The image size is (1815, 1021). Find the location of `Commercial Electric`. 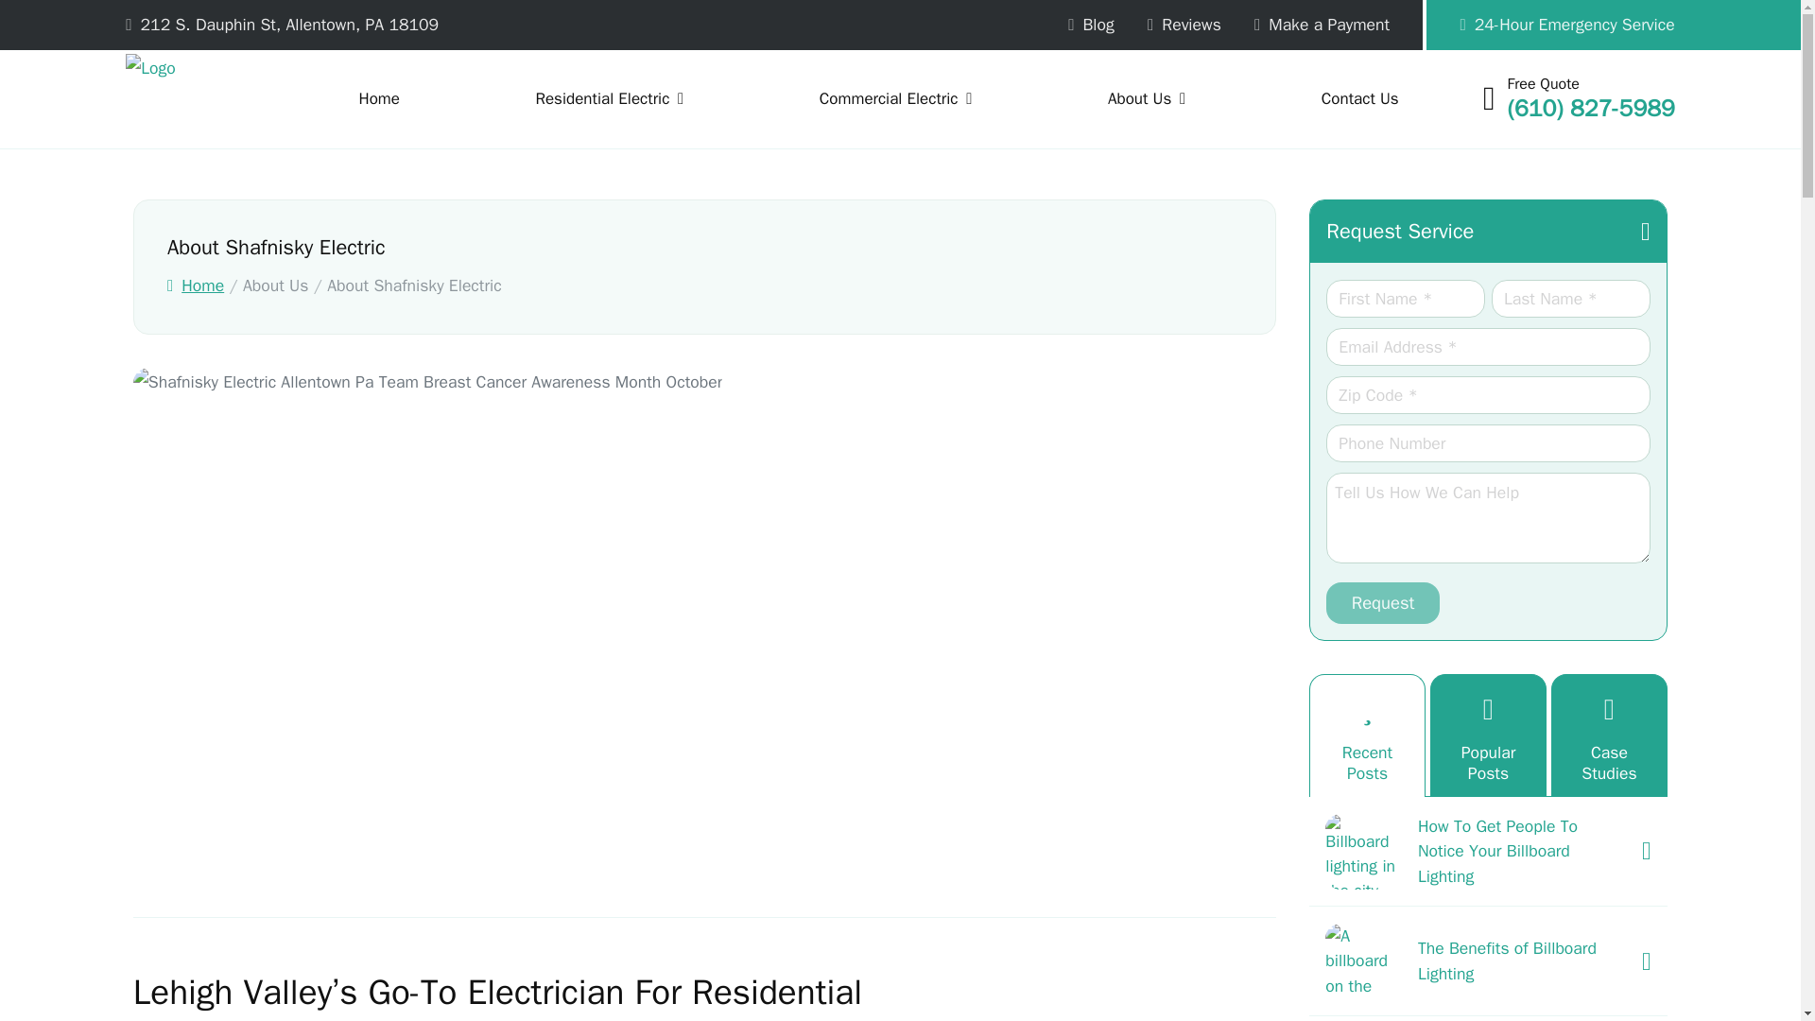

Commercial Electric is located at coordinates (895, 99).